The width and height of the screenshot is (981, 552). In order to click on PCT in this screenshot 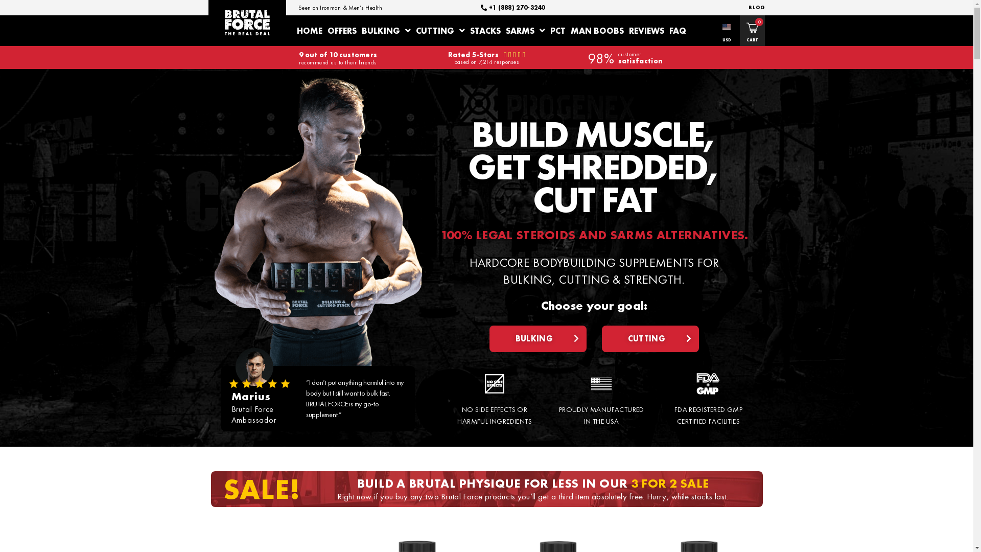, I will do `click(558, 31)`.